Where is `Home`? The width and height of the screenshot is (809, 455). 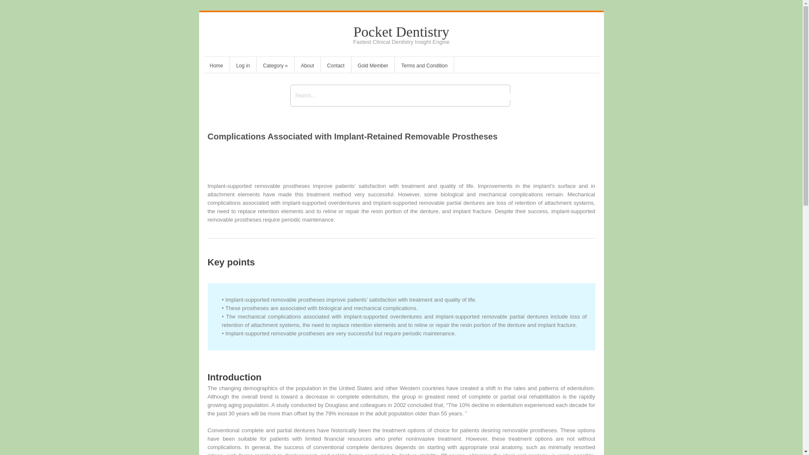 Home is located at coordinates (216, 67).